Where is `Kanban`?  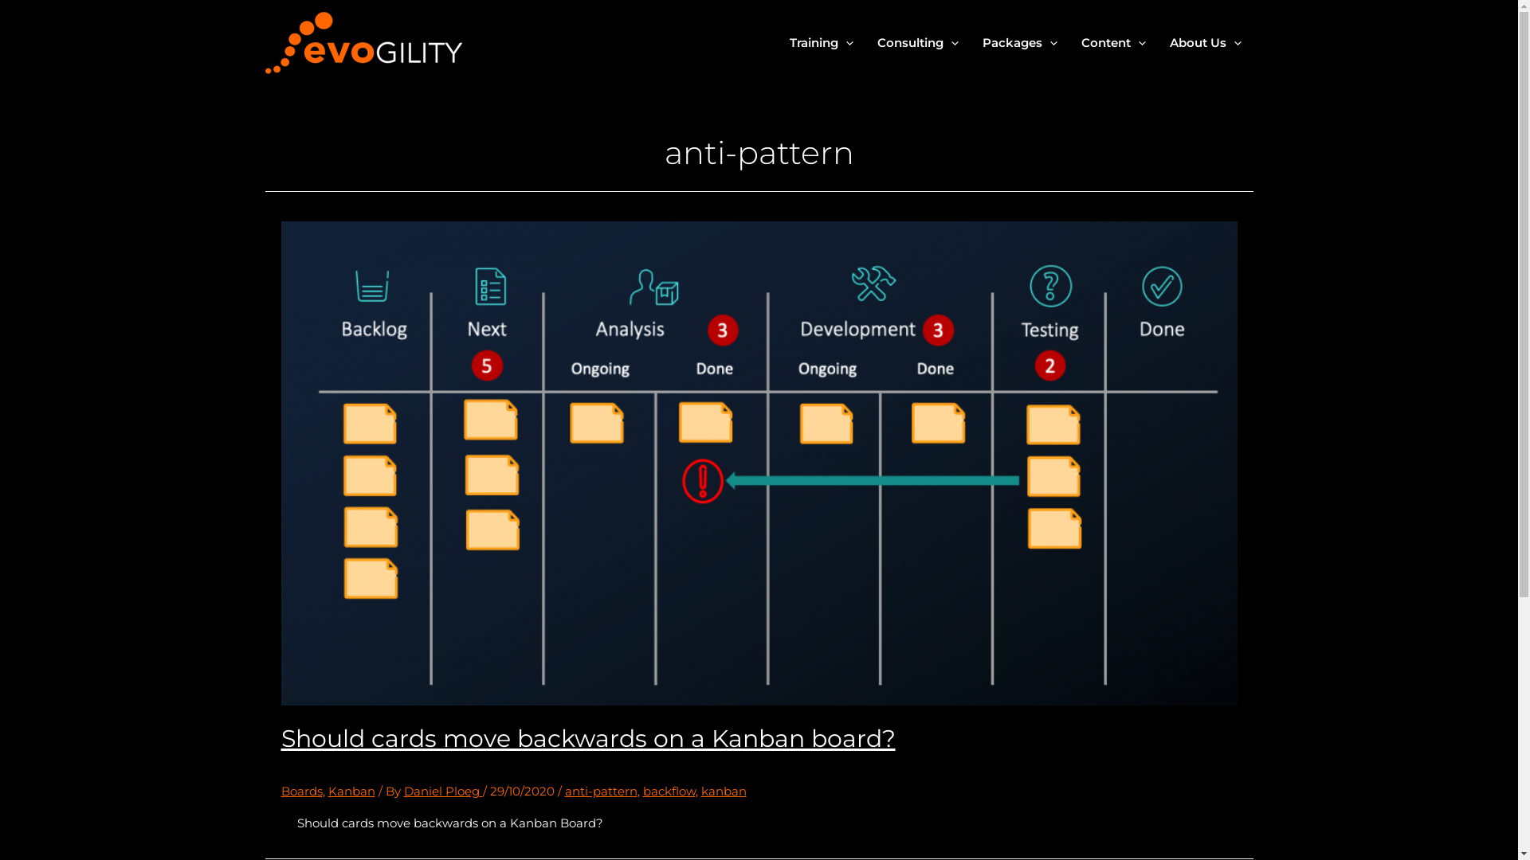
Kanban is located at coordinates (352, 779).